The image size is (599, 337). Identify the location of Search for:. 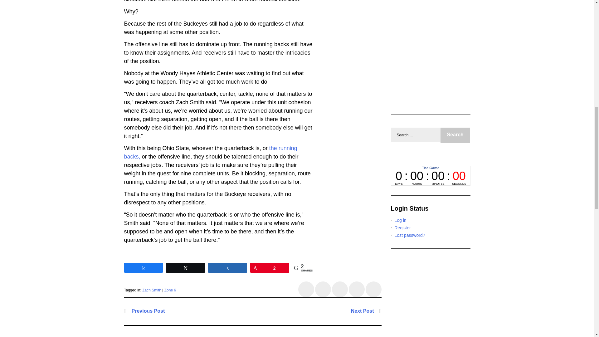
(415, 135).